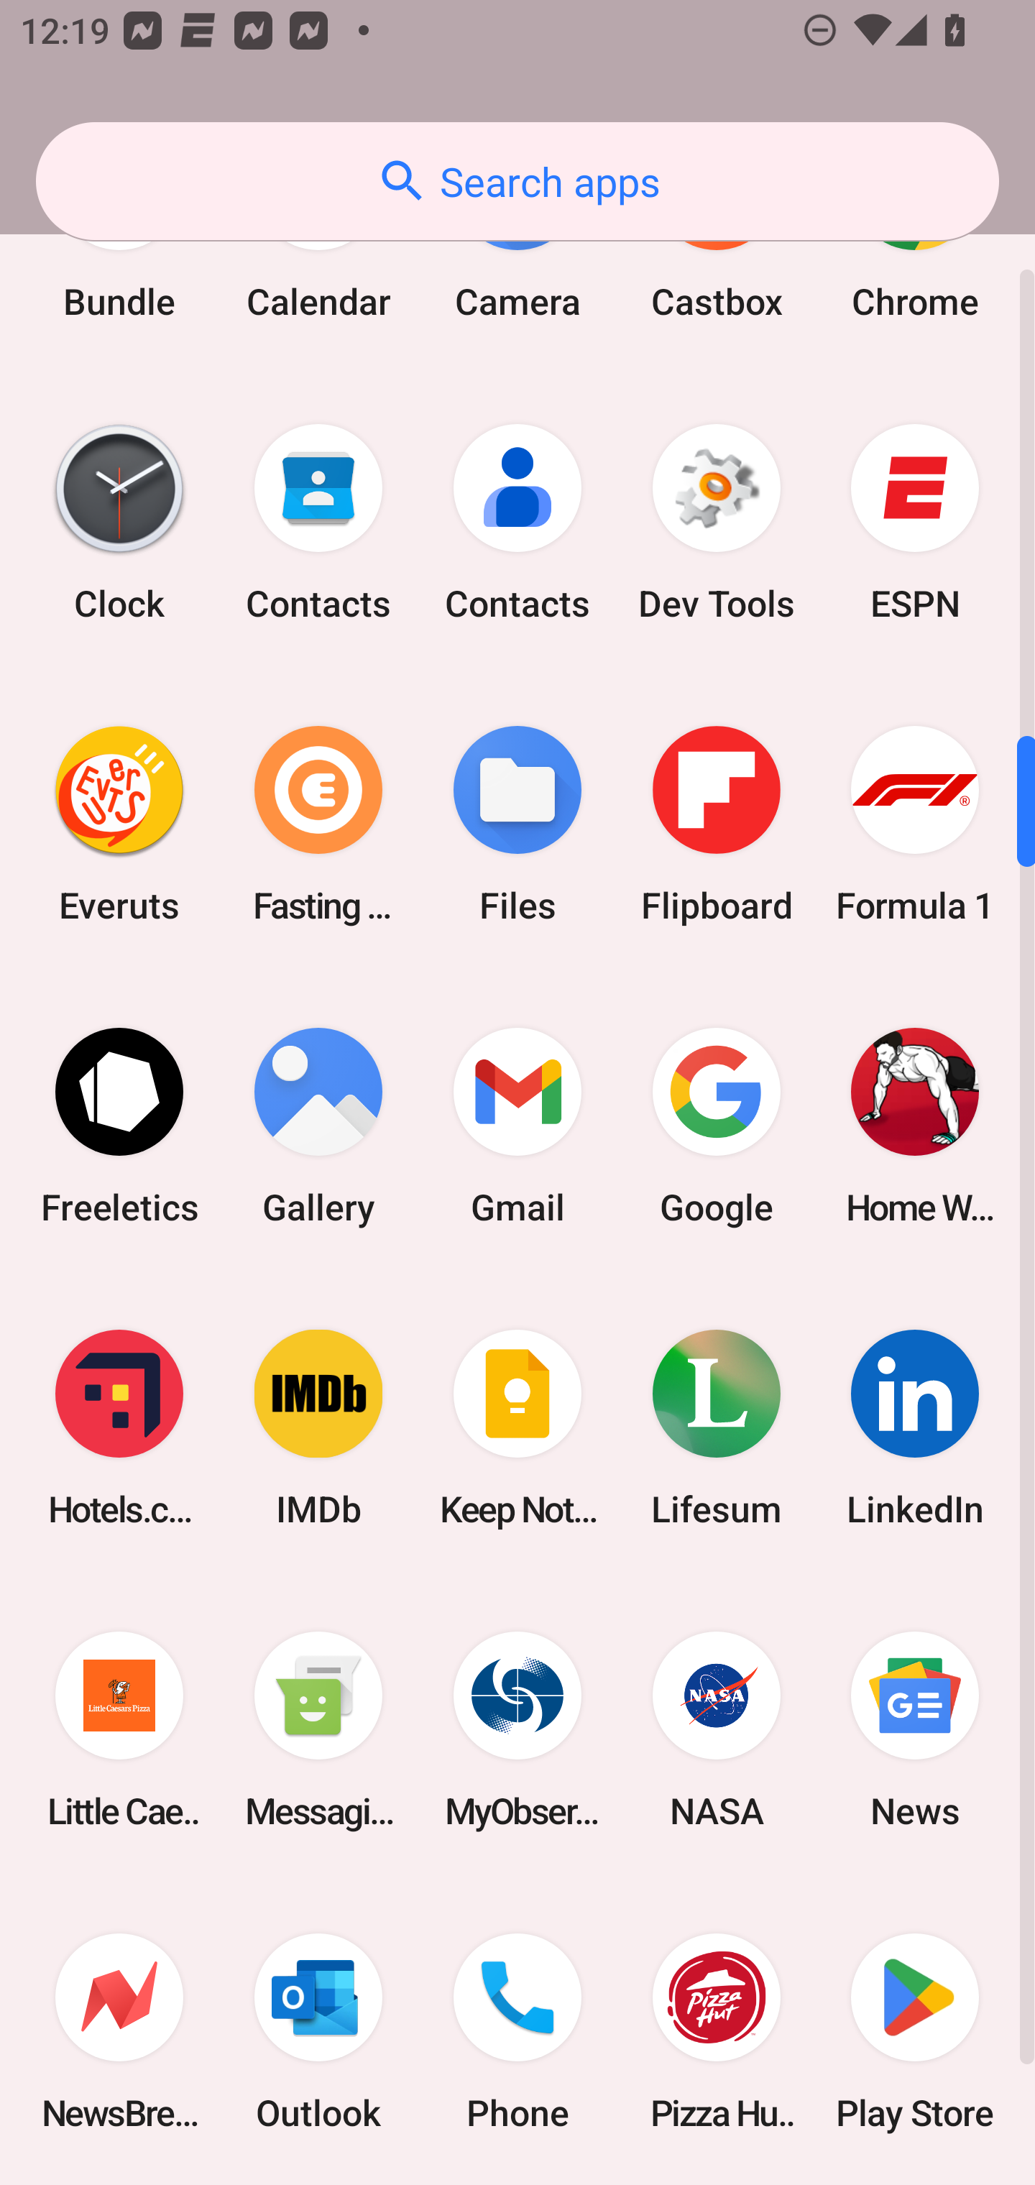  Describe the element at coordinates (517, 181) in the screenshot. I see `  Search apps` at that location.